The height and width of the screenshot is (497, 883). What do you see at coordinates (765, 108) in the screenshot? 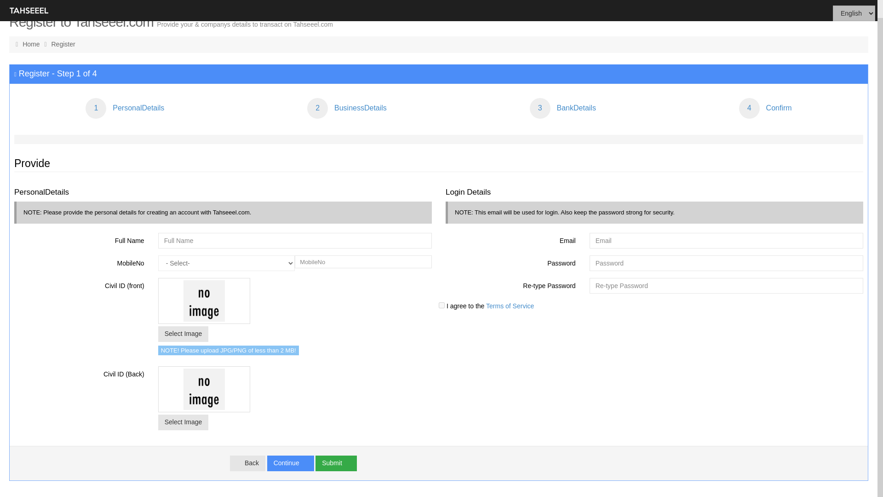
I see `4 Confirm` at bounding box center [765, 108].